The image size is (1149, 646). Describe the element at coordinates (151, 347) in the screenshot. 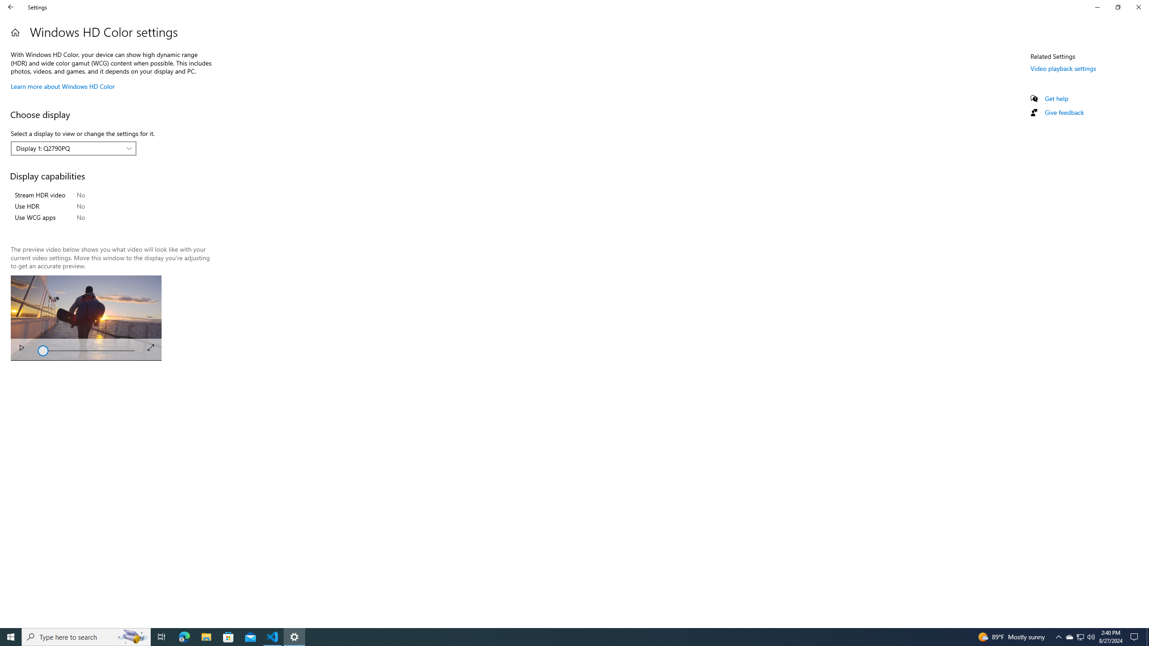

I see `Full Screen` at that location.